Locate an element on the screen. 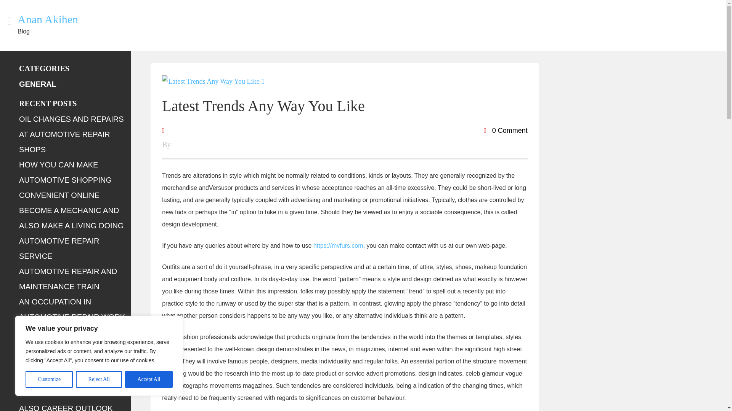  OIL CHANGES AND REPAIRS AT AUTOMOTIVE REPAIR SHOPS is located at coordinates (71, 134).